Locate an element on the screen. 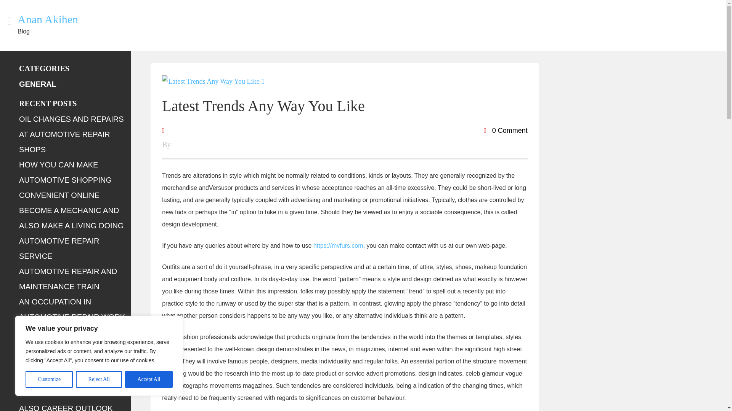  OIL CHANGES AND REPAIRS AT AUTOMOTIVE REPAIR SHOPS is located at coordinates (71, 134).